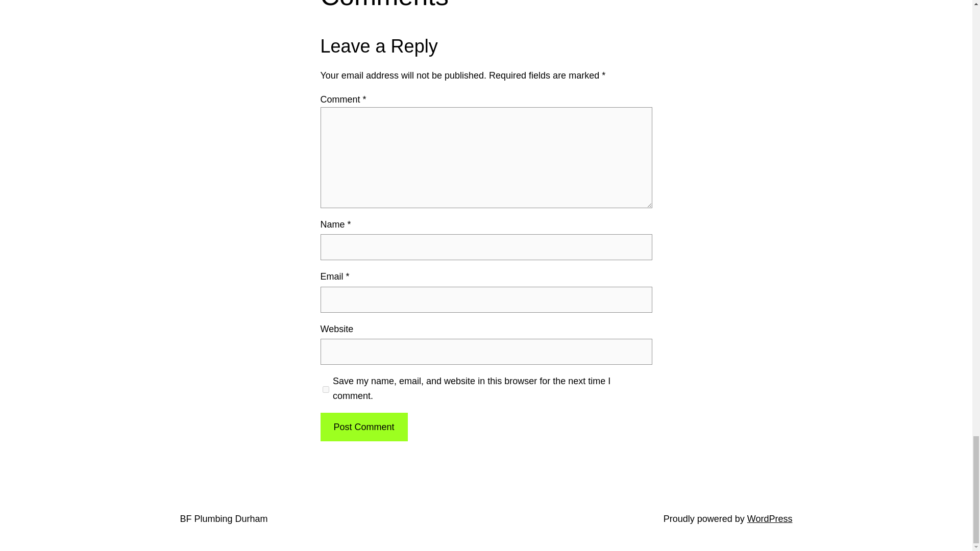 The height and width of the screenshot is (551, 980). I want to click on WordPress, so click(770, 518).